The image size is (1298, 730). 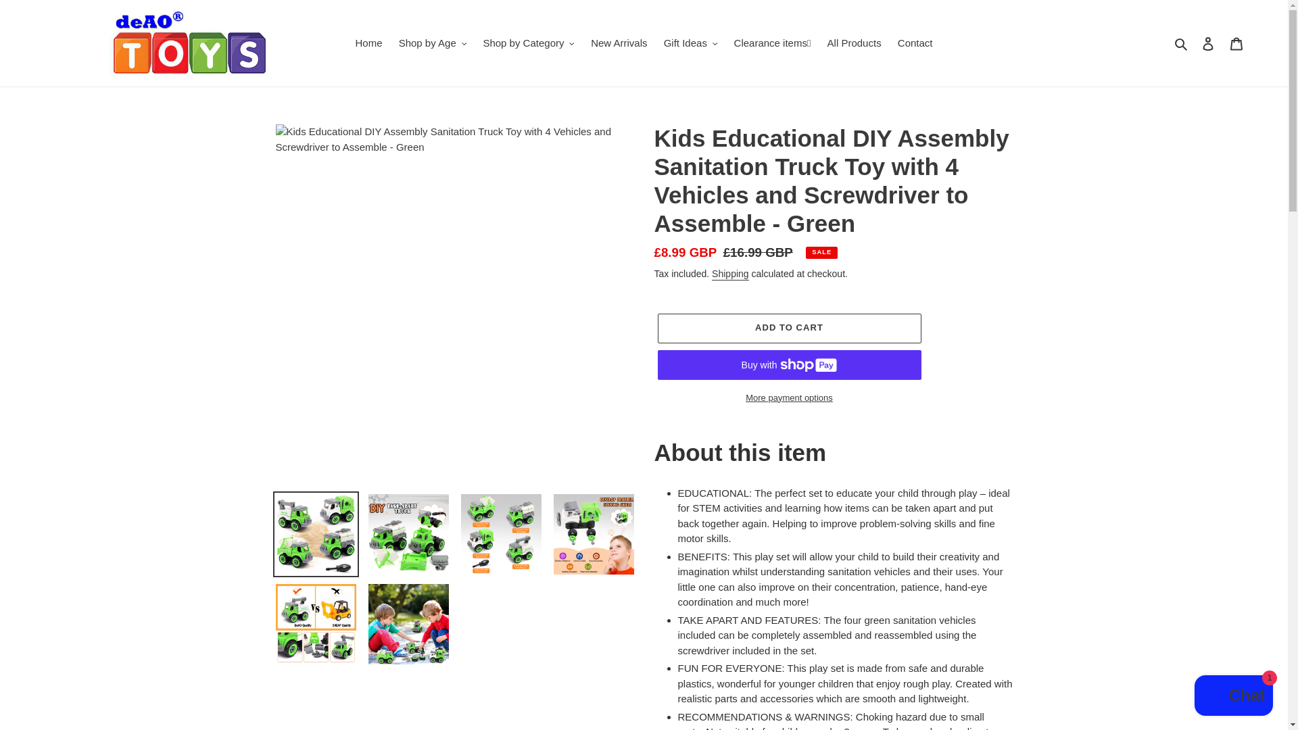 What do you see at coordinates (433, 43) in the screenshot?
I see `Shop by Age` at bounding box center [433, 43].